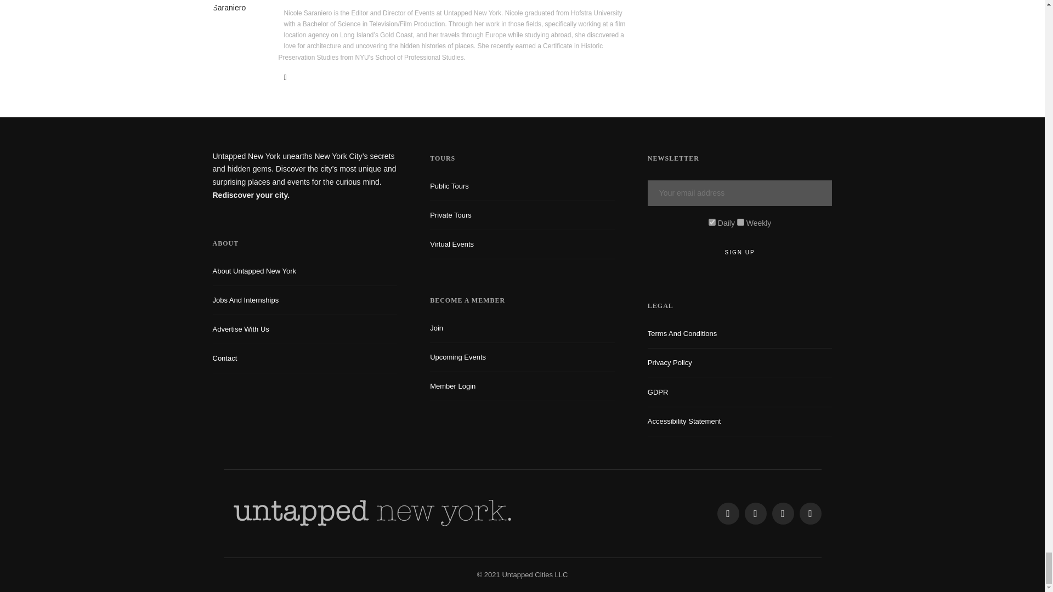 The height and width of the screenshot is (592, 1053). I want to click on e99a09560c, so click(712, 221).